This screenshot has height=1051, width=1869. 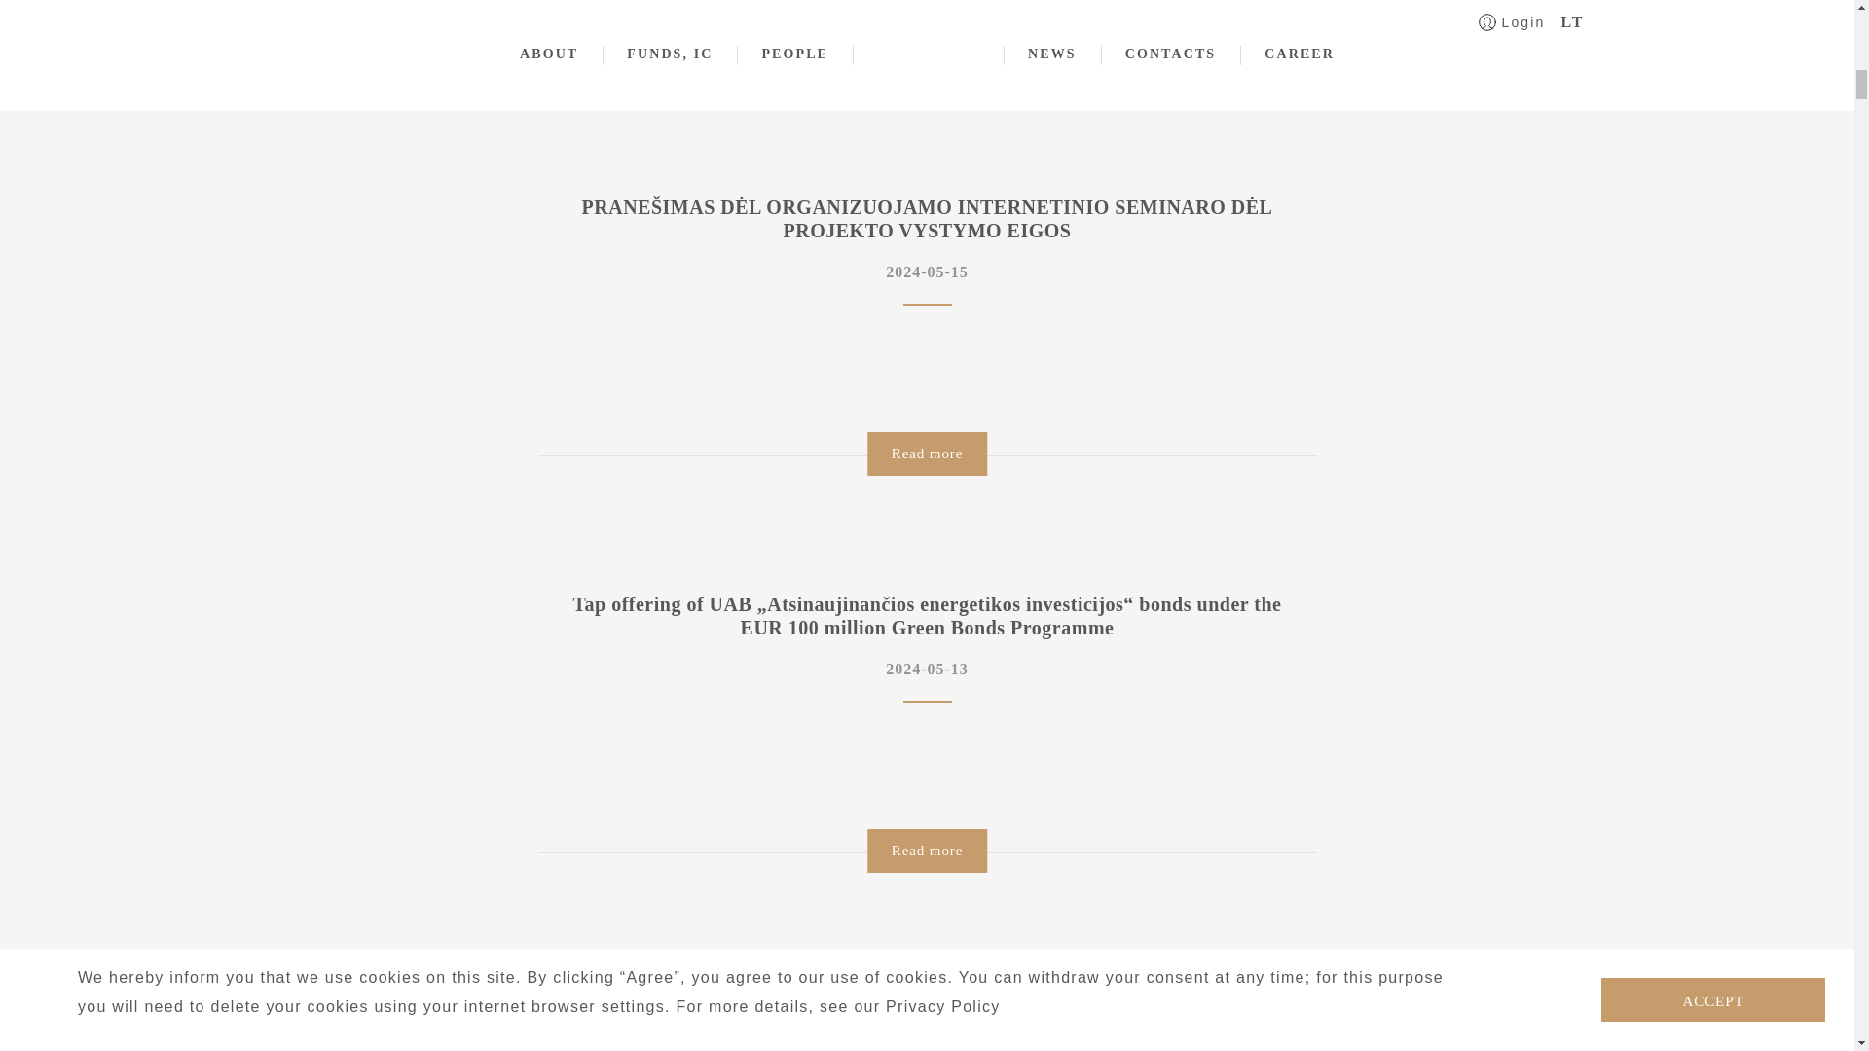 What do you see at coordinates (927, 453) in the screenshot?
I see `Read more` at bounding box center [927, 453].